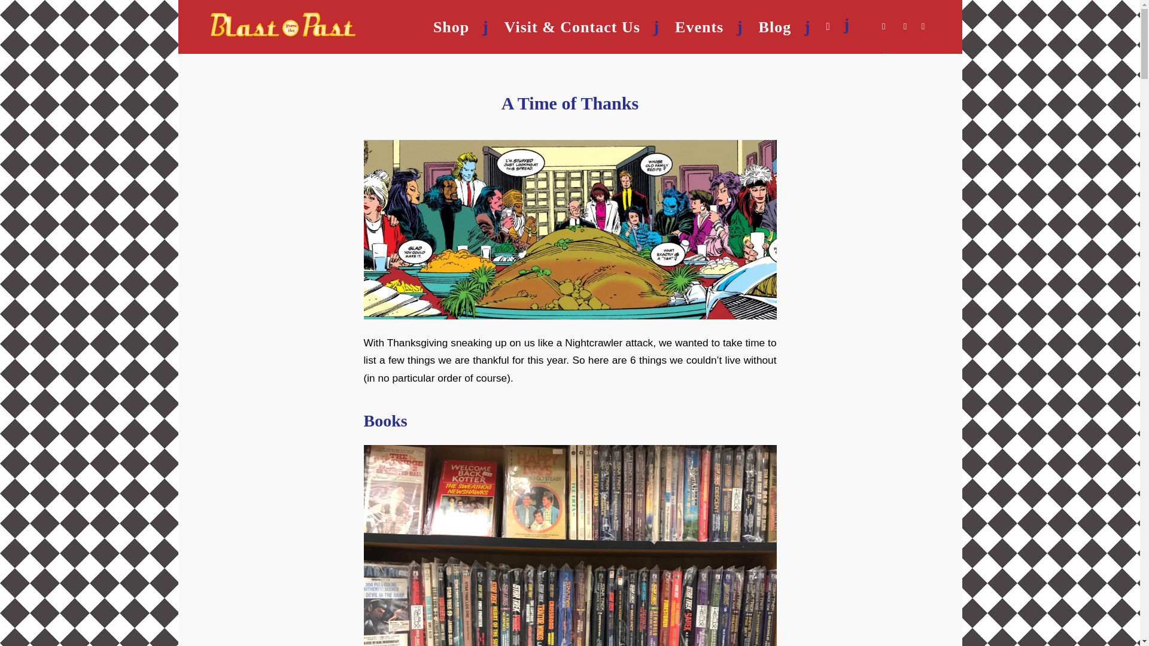 The image size is (1149, 646). Describe the element at coordinates (282, 39) in the screenshot. I see `blast-logo-yellow-white` at that location.